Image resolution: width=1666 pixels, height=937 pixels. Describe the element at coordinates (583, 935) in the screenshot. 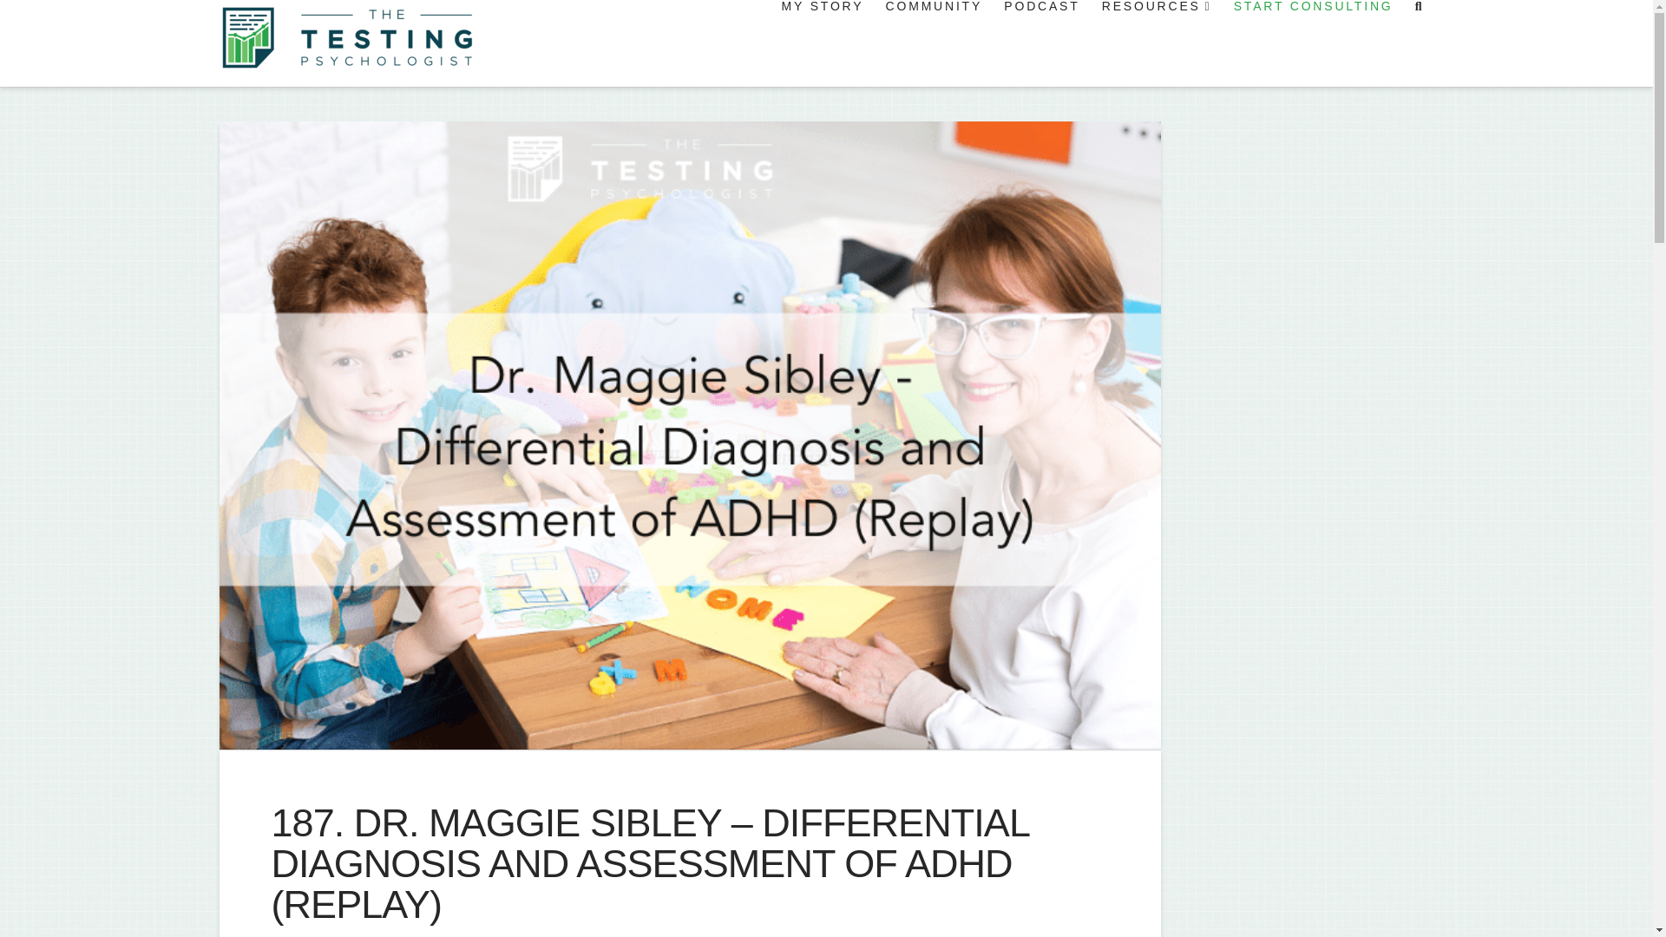

I see `LEAVE A COMMENT` at that location.